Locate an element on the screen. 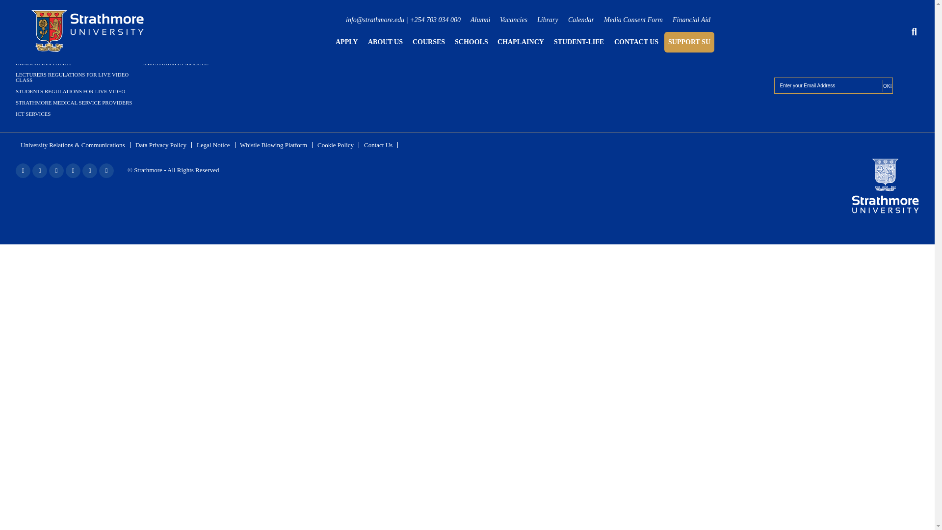 This screenshot has height=530, width=942. Library is located at coordinates (548, 20).